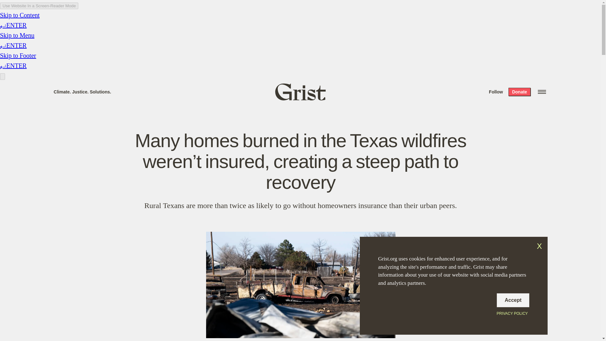 Image resolution: width=606 pixels, height=341 pixels. What do you see at coordinates (496, 92) in the screenshot?
I see `Follow` at bounding box center [496, 92].